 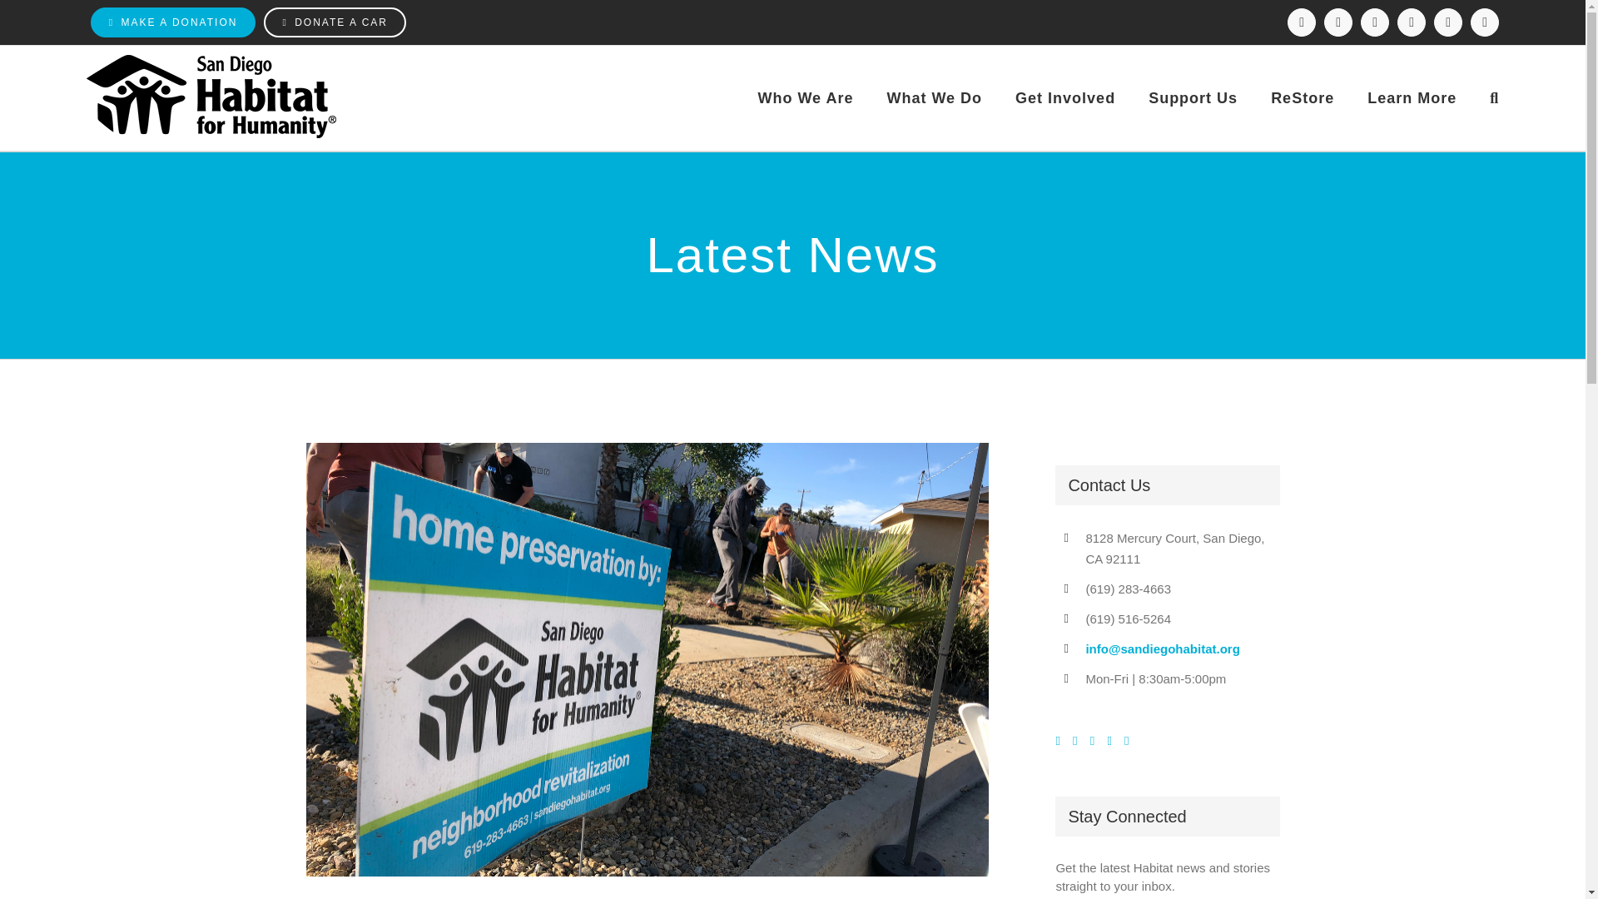 What do you see at coordinates (1338, 22) in the screenshot?
I see `Instagram` at bounding box center [1338, 22].